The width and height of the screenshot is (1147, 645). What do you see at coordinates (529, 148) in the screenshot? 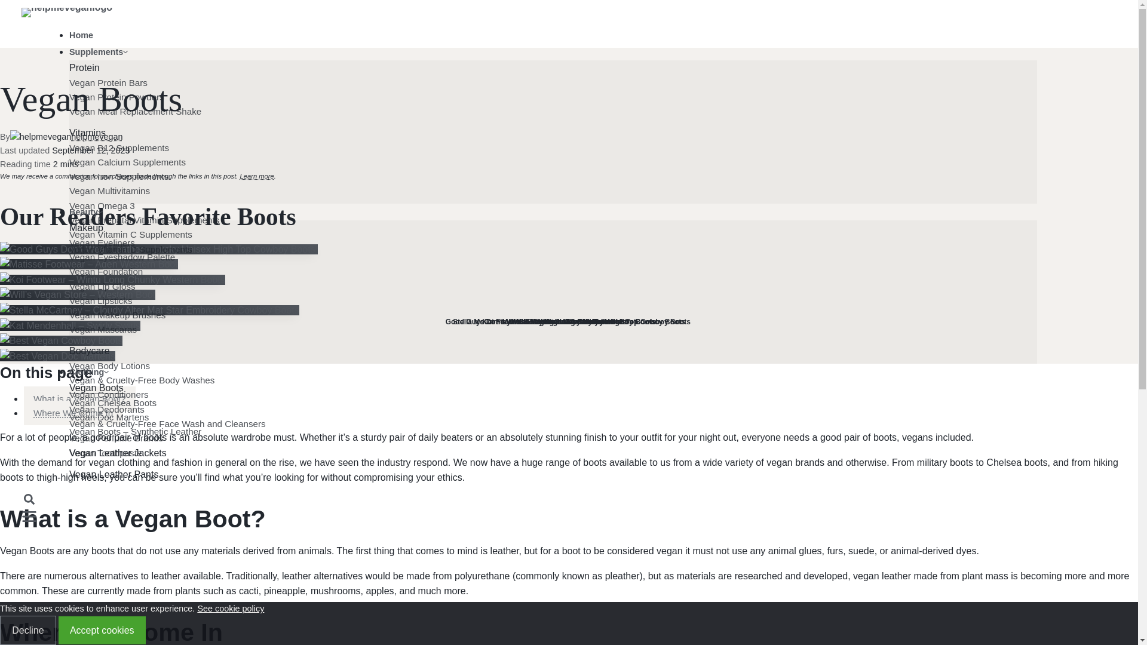
I see `Vegan B12 Supplements` at bounding box center [529, 148].